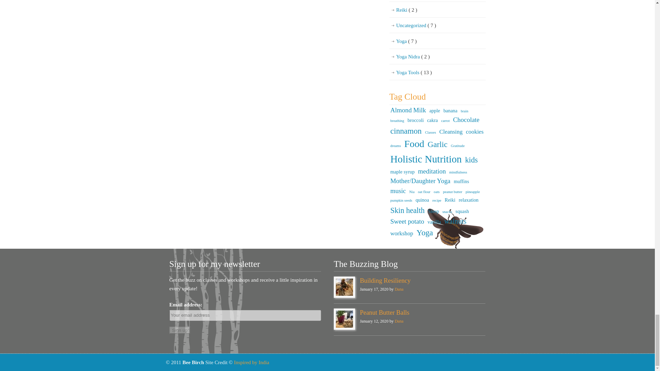  I want to click on Peanut Butter Balls, so click(344, 319).